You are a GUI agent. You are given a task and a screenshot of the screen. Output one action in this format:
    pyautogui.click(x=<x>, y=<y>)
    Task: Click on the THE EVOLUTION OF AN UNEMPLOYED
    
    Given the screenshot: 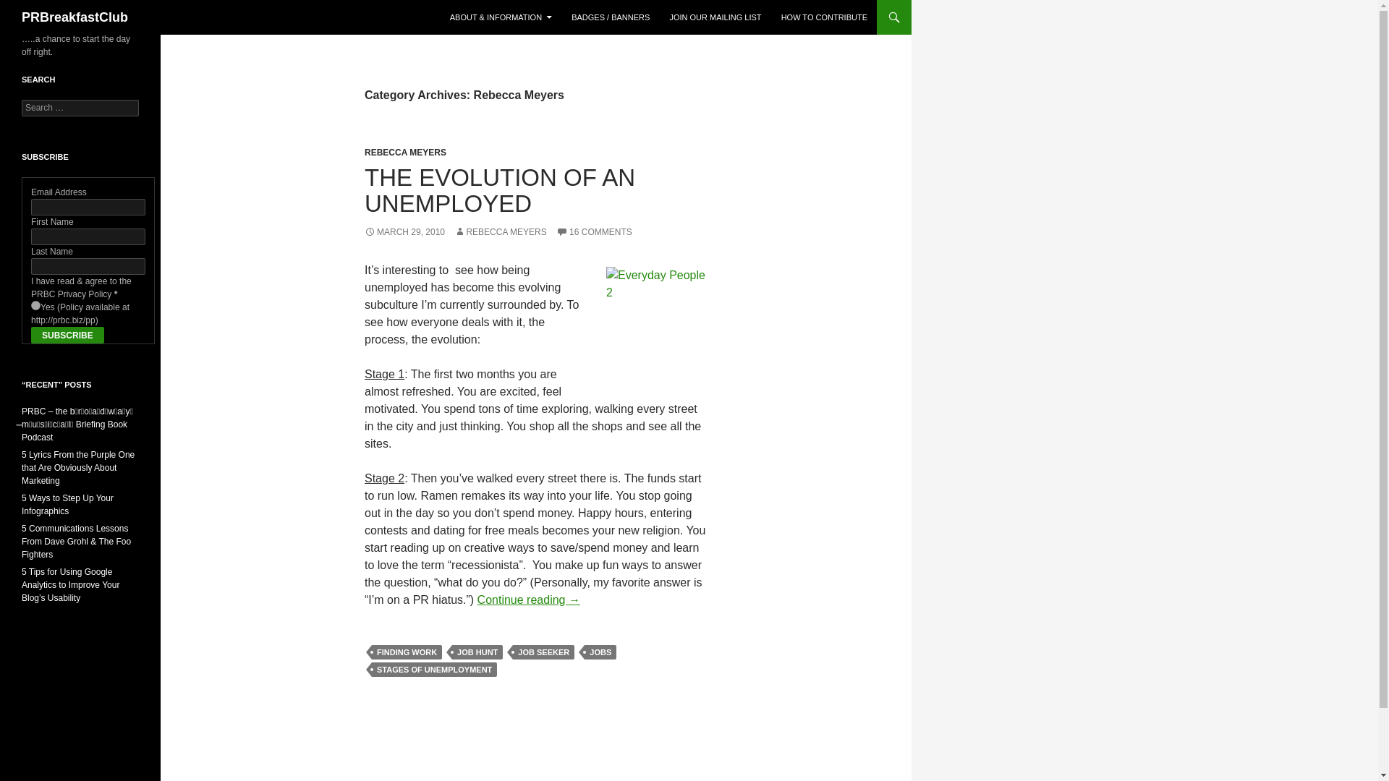 What is the action you would take?
    pyautogui.click(x=499, y=190)
    